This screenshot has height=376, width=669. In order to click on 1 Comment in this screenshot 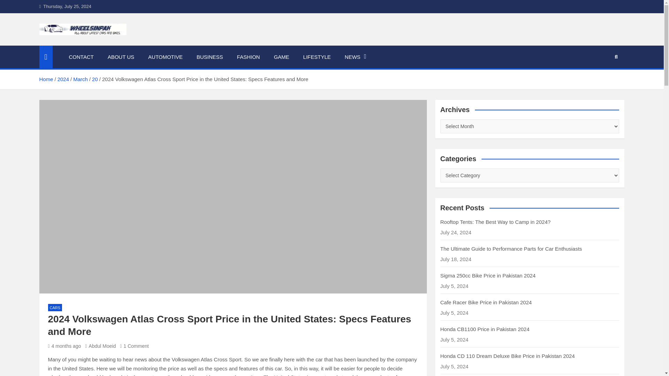, I will do `click(134, 346)`.